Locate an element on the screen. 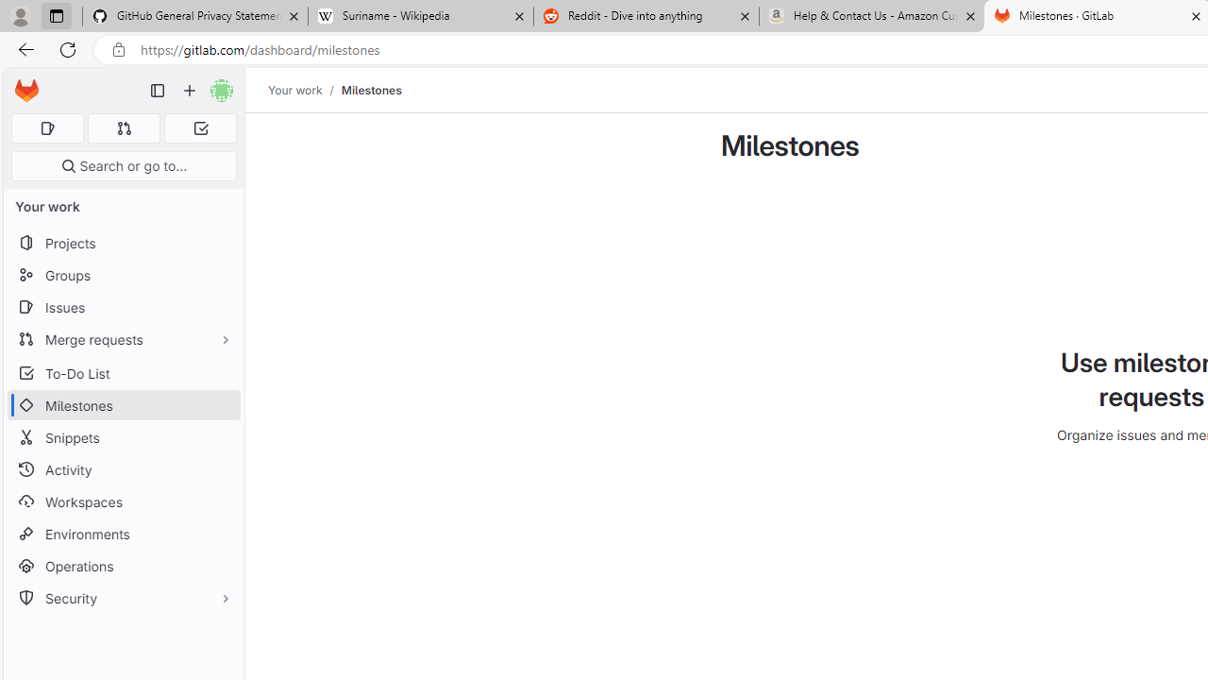  Primary navigation sidebar is located at coordinates (158, 91).